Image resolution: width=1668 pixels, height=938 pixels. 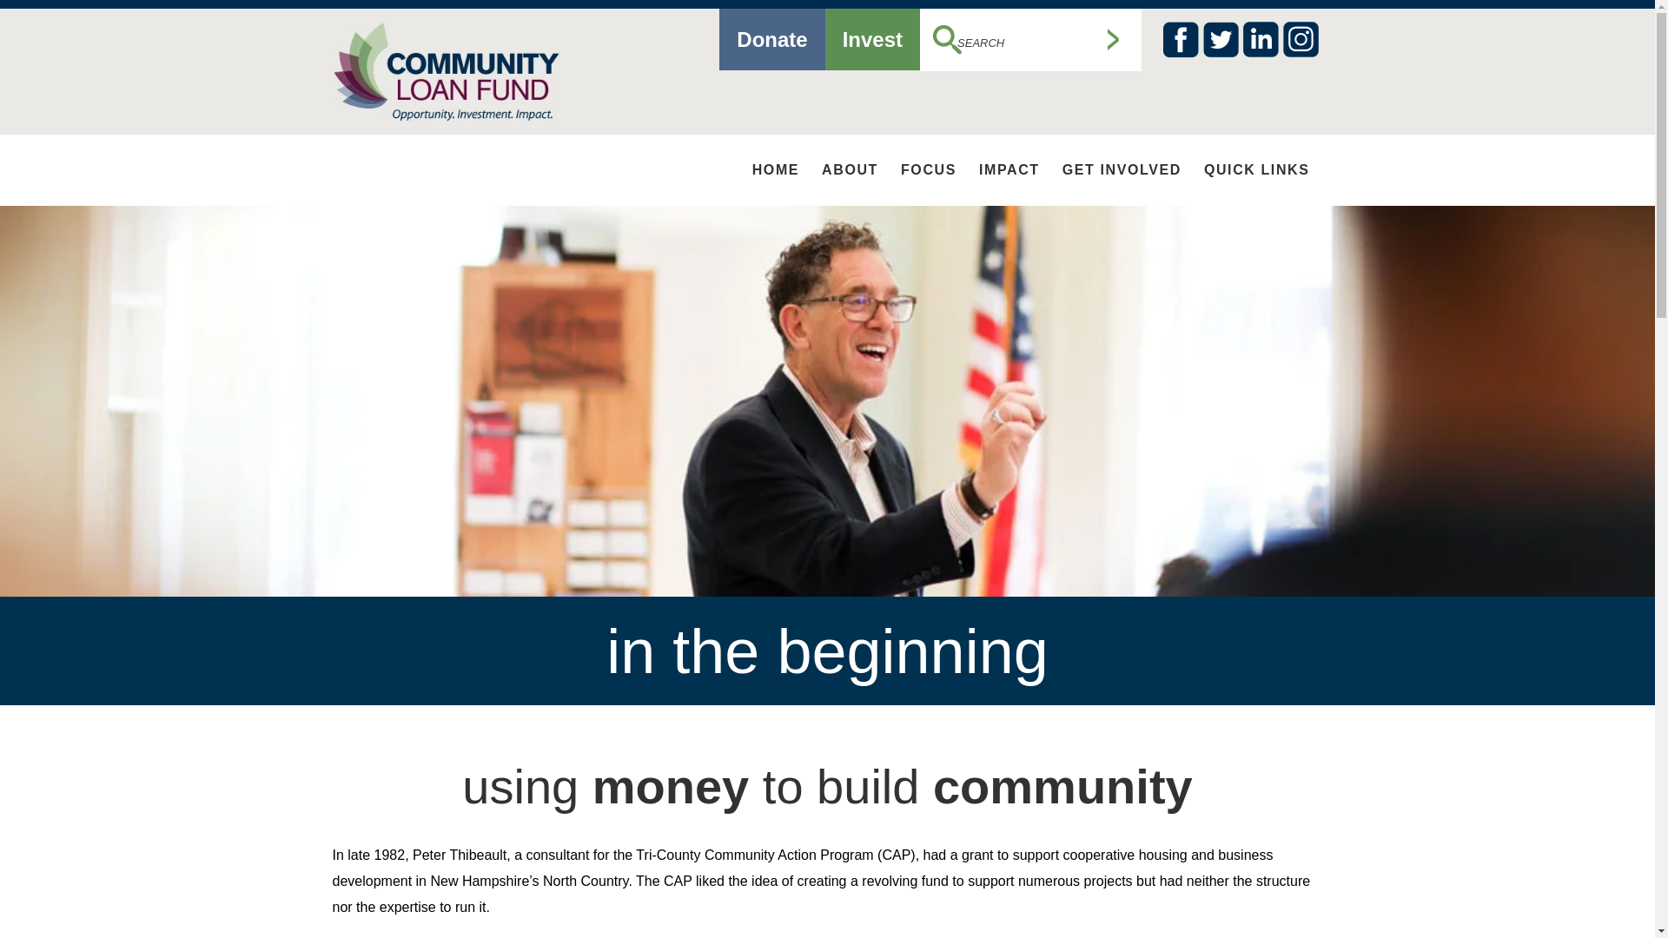 I want to click on Invest, so click(x=872, y=39).